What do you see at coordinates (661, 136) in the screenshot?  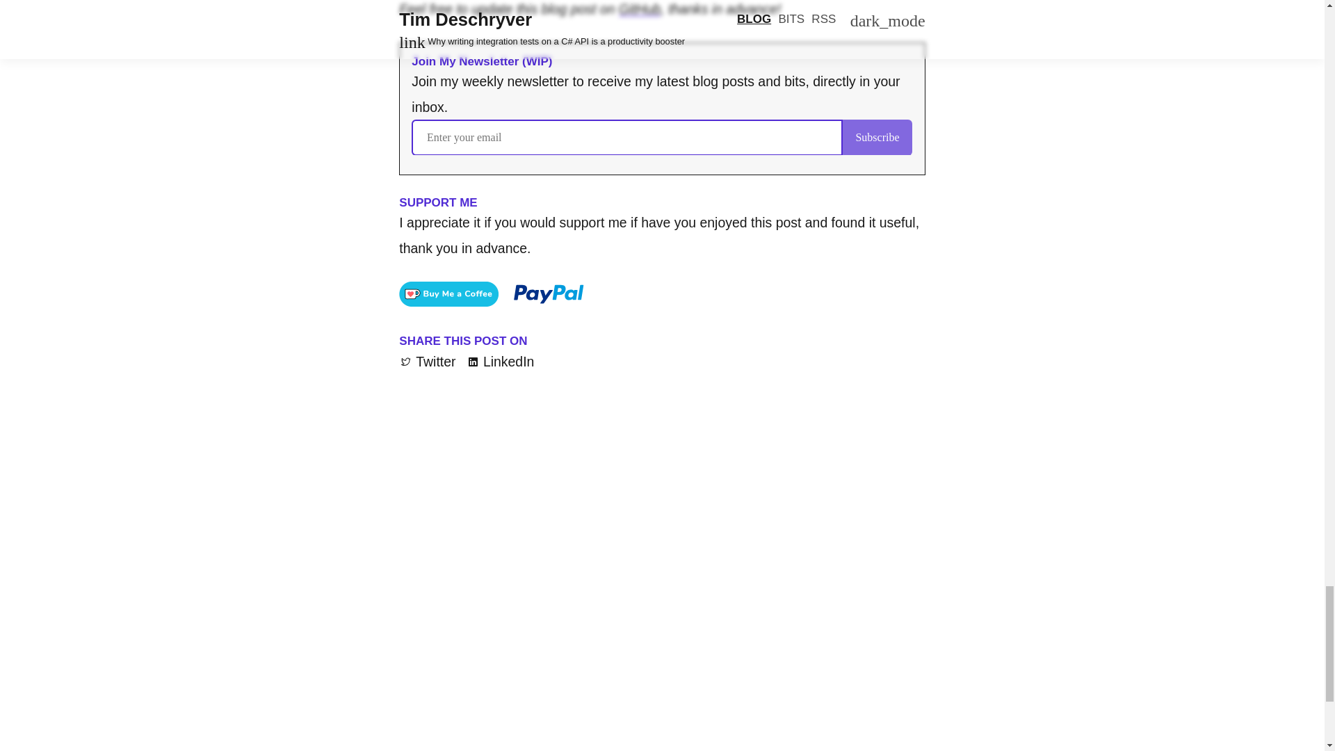 I see `Subscribe to my newsletter` at bounding box center [661, 136].